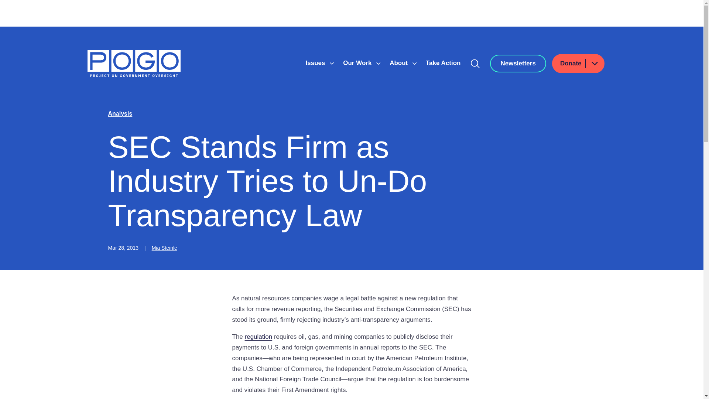 This screenshot has width=709, height=399. What do you see at coordinates (316, 63) in the screenshot?
I see `Issues` at bounding box center [316, 63].